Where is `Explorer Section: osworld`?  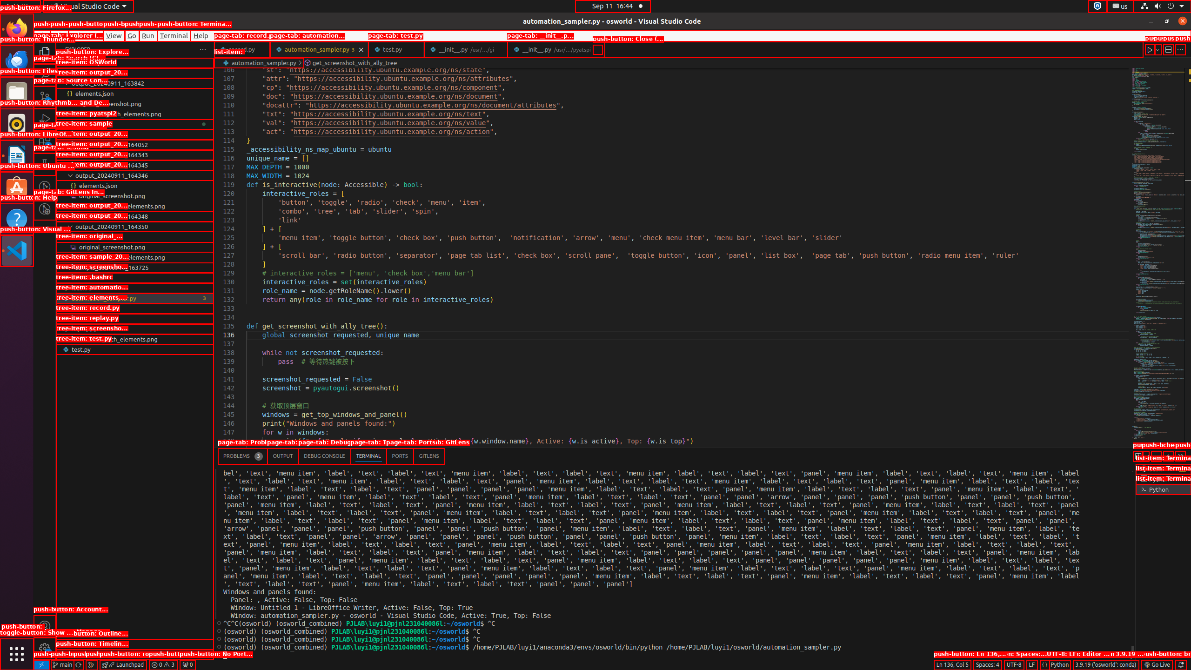
Explorer Section: osworld is located at coordinates (135, 63).